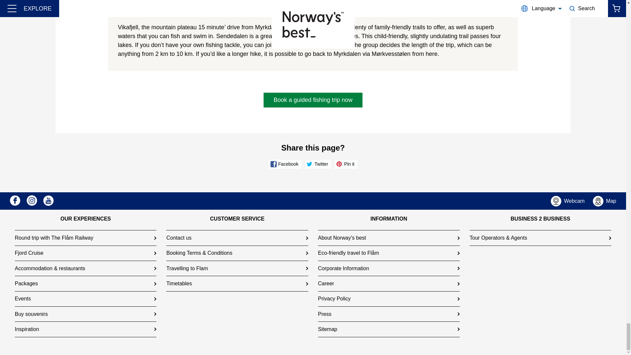 Image resolution: width=631 pixels, height=355 pixels. Describe the element at coordinates (15, 201) in the screenshot. I see `Facebook` at that location.